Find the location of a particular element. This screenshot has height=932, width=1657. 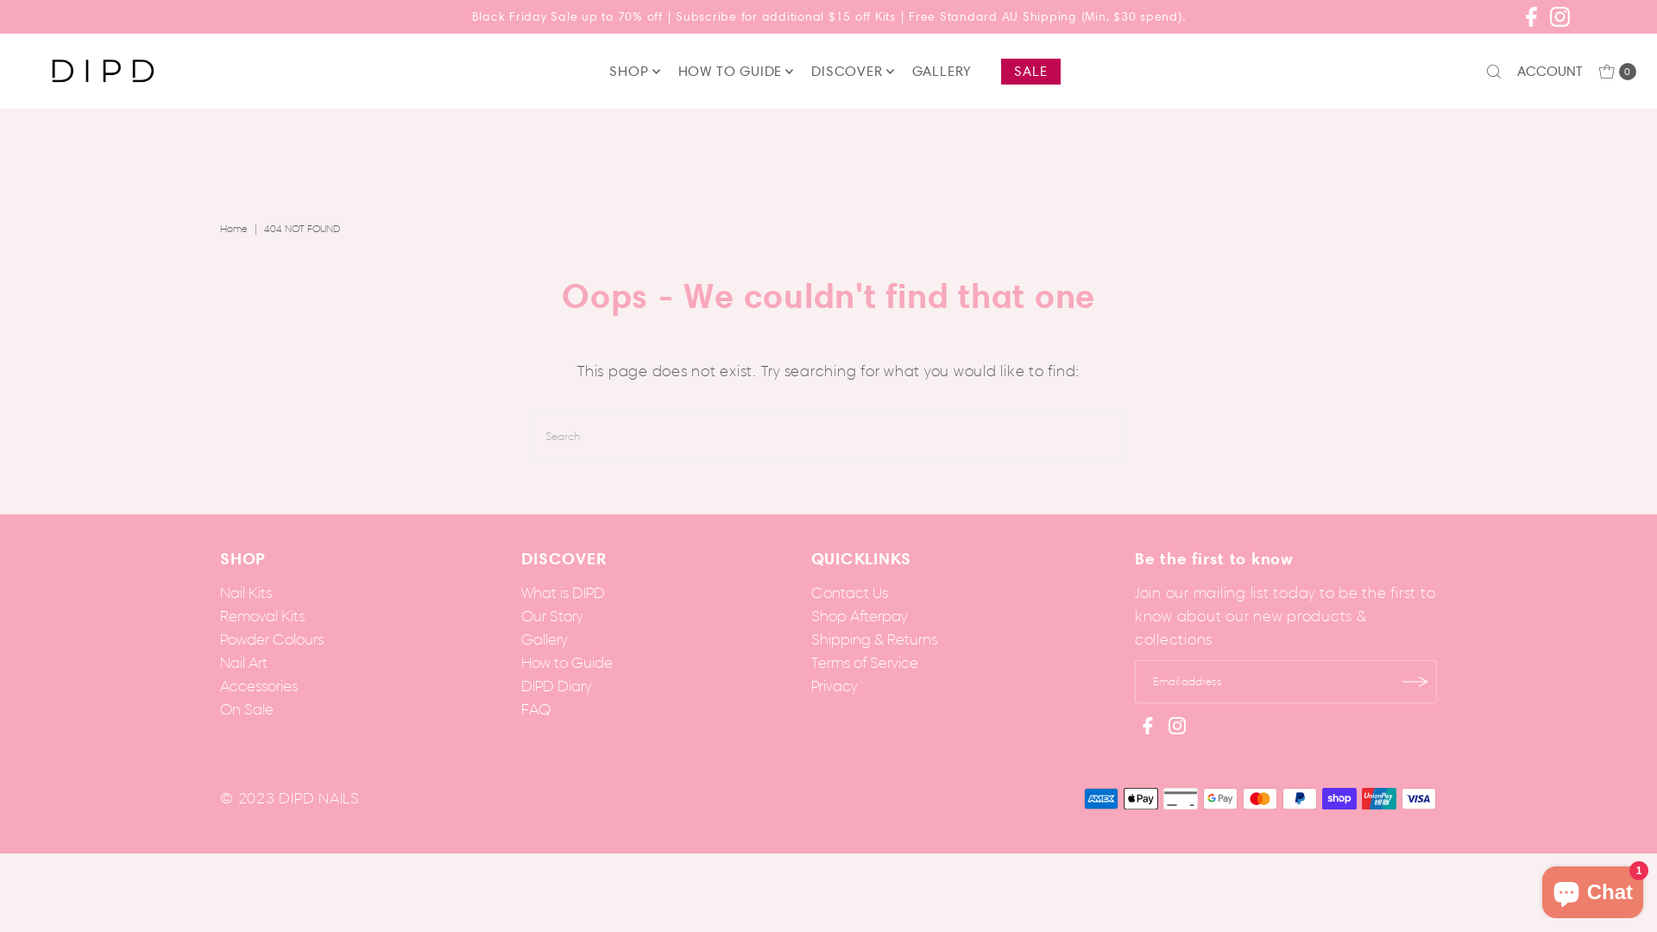

Shipping & Returns is located at coordinates (874, 639).